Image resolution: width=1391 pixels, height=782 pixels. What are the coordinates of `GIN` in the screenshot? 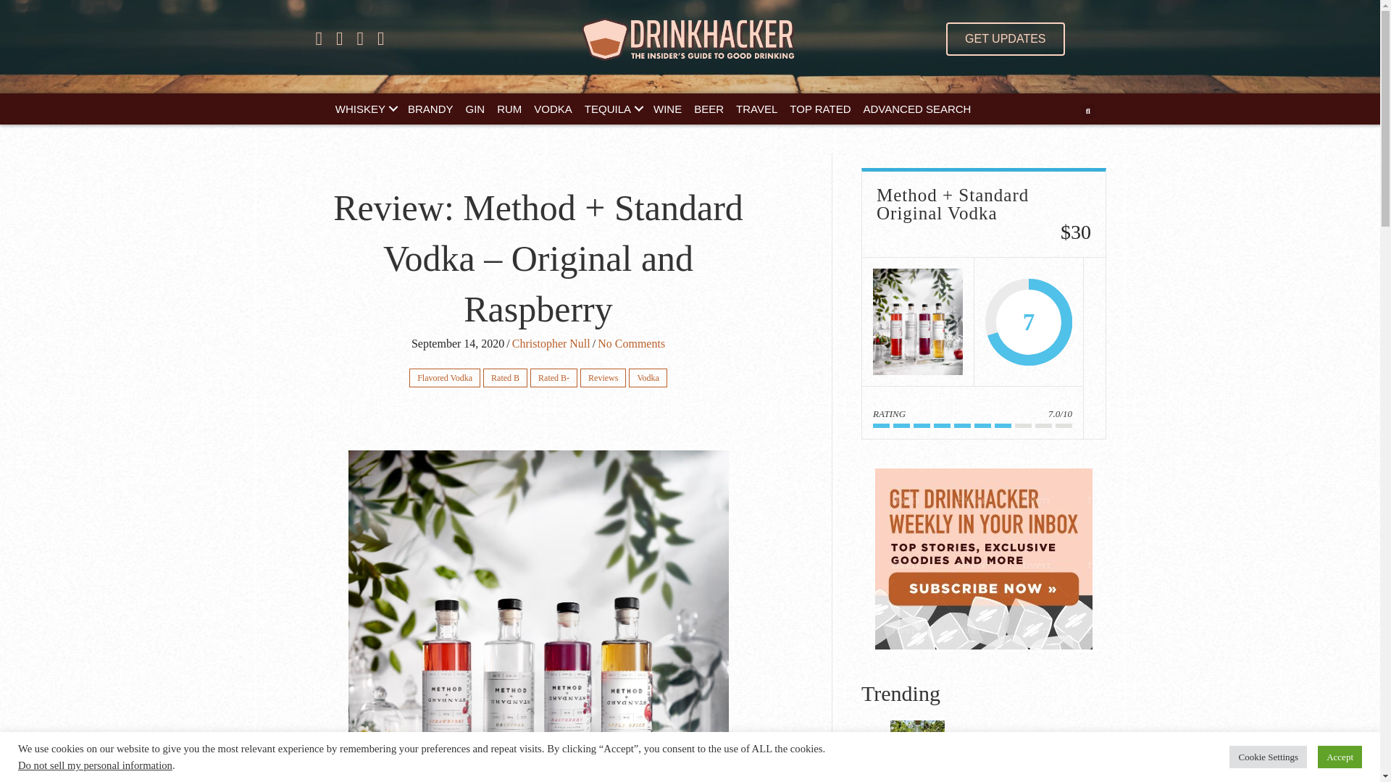 It's located at (475, 109).